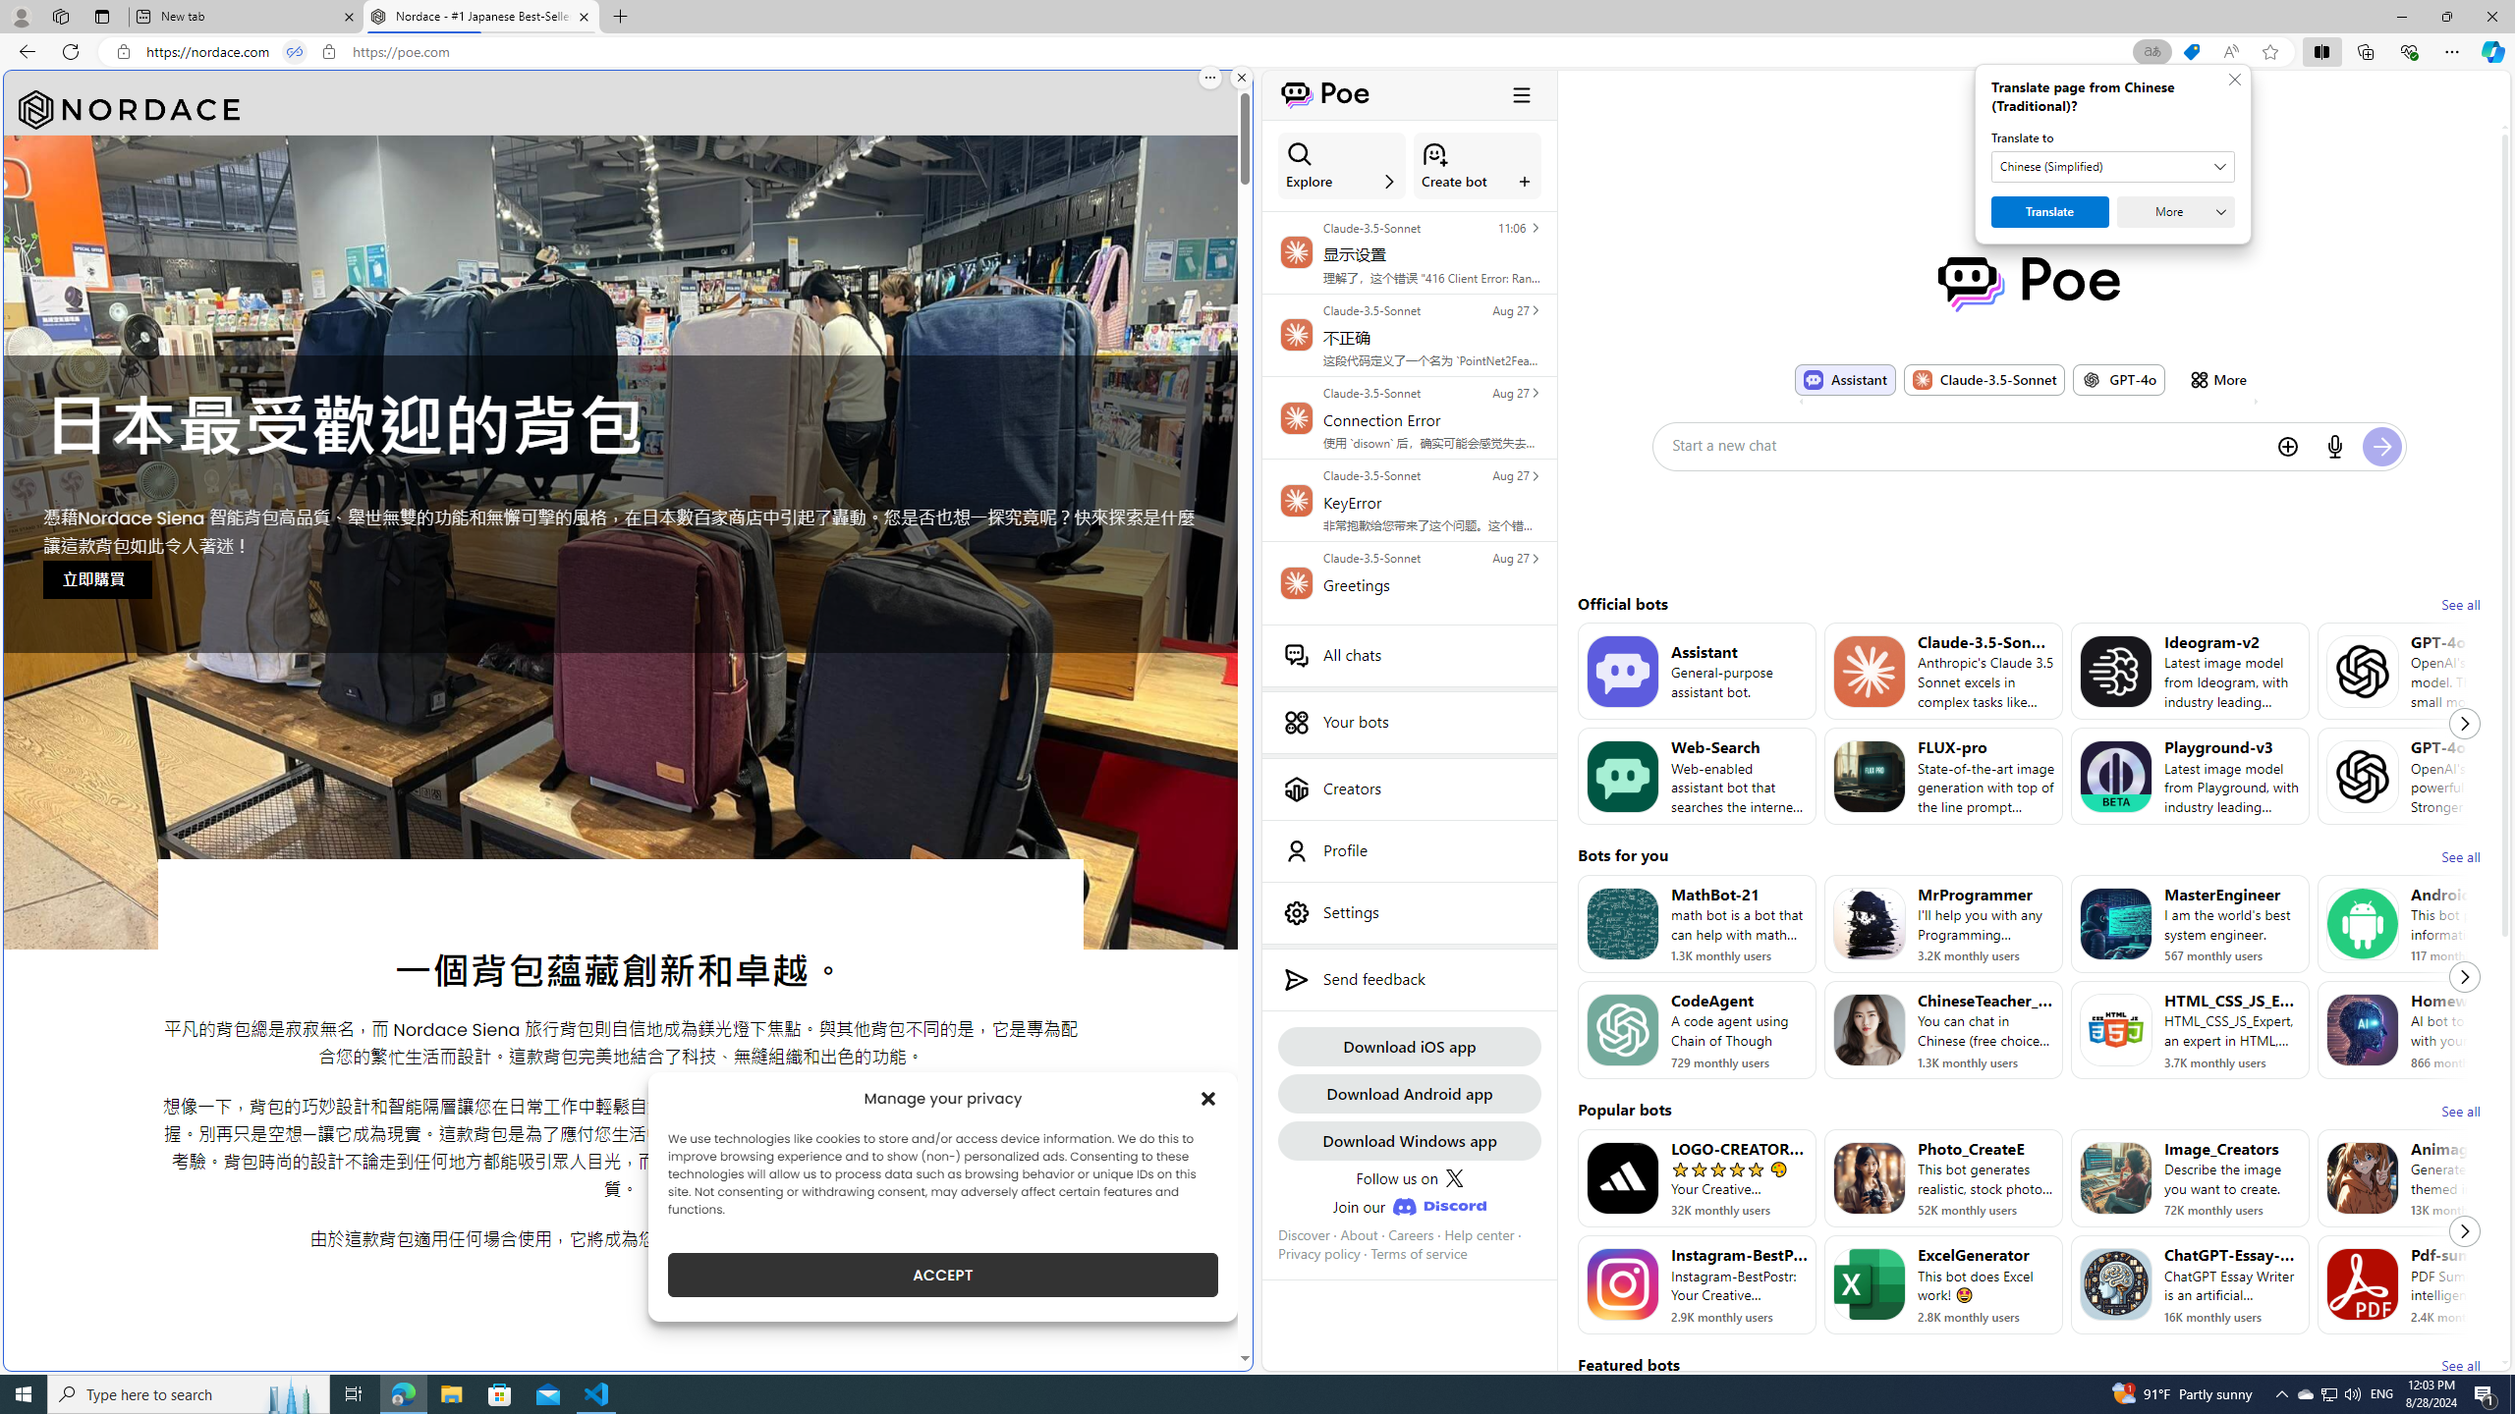 Image resolution: width=2515 pixels, height=1414 pixels. Describe the element at coordinates (1409, 1206) in the screenshot. I see `Join our` at that location.